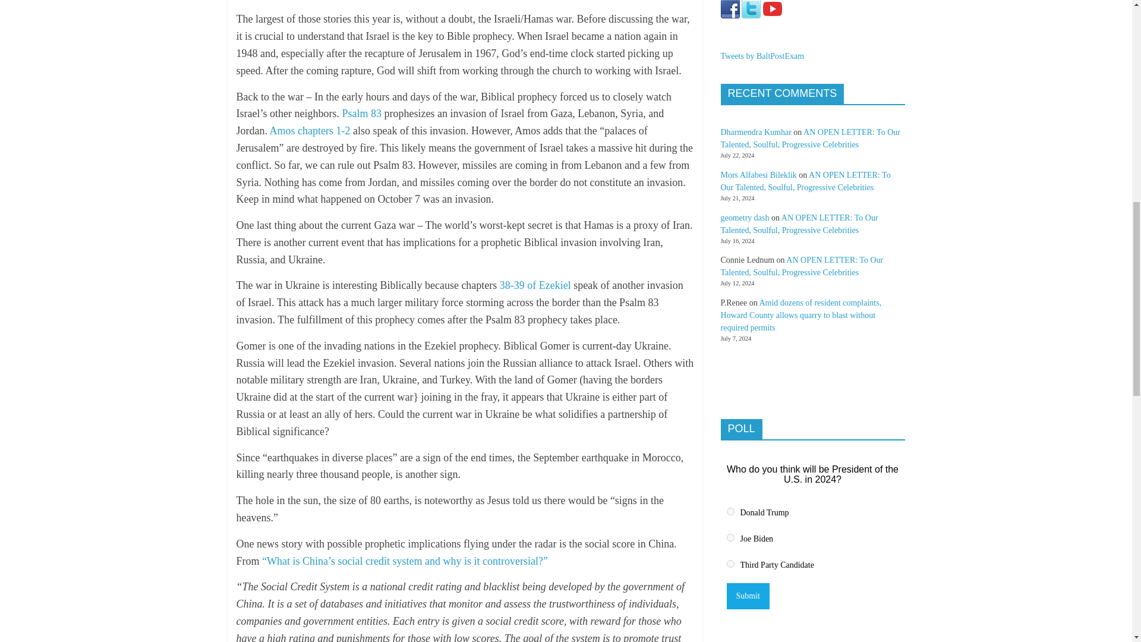  Describe the element at coordinates (730, 564) in the screenshot. I see `3` at that location.